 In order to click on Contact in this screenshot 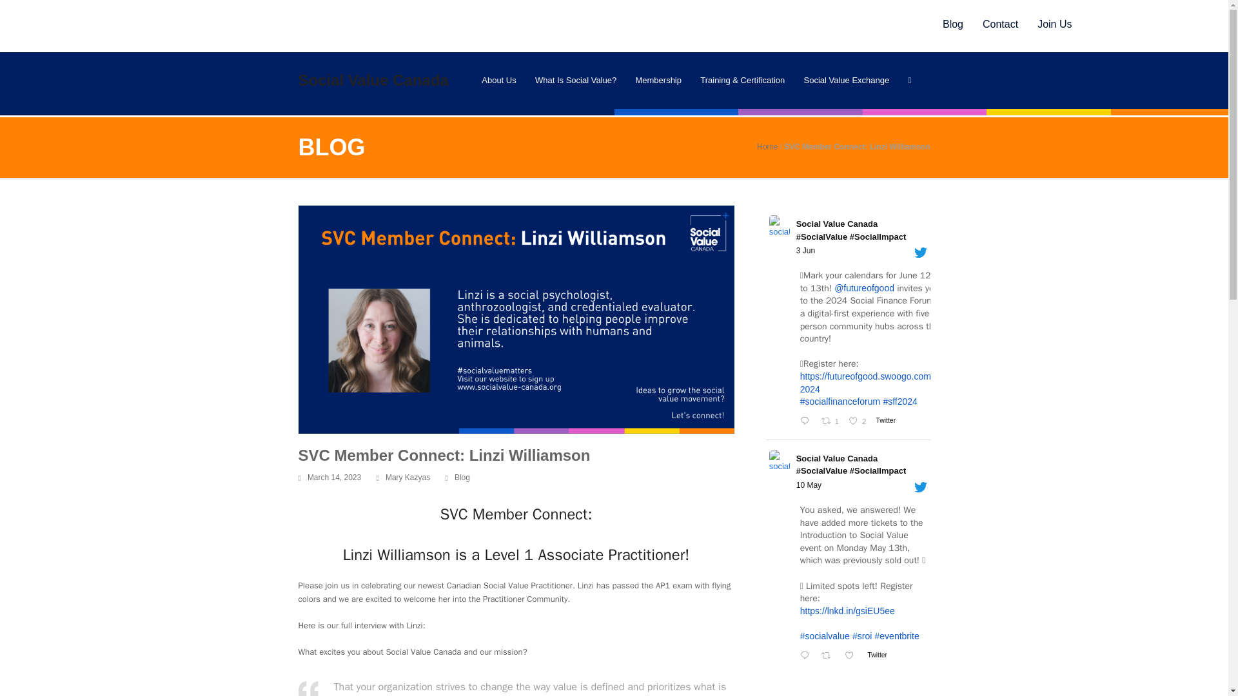, I will do `click(990, 24)`.